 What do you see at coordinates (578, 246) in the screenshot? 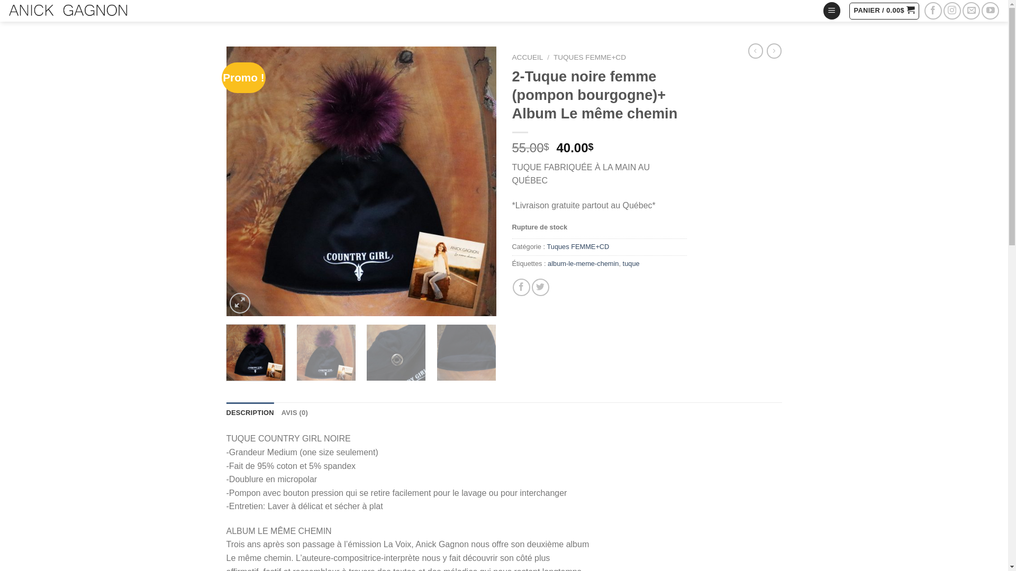
I see `Tuques FEMME+CD` at bounding box center [578, 246].